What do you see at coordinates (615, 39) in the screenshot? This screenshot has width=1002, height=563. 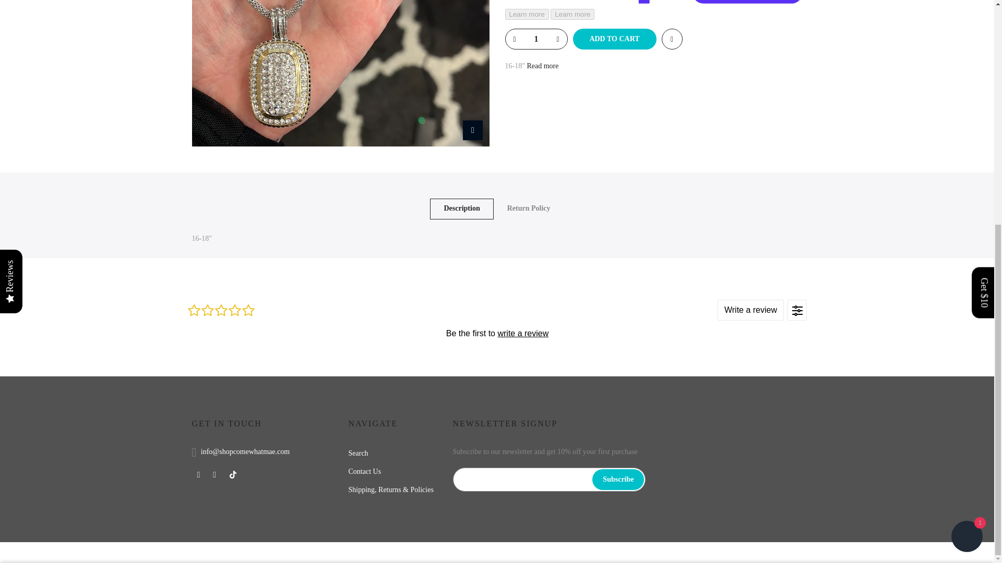 I see `ADD TO CART` at bounding box center [615, 39].